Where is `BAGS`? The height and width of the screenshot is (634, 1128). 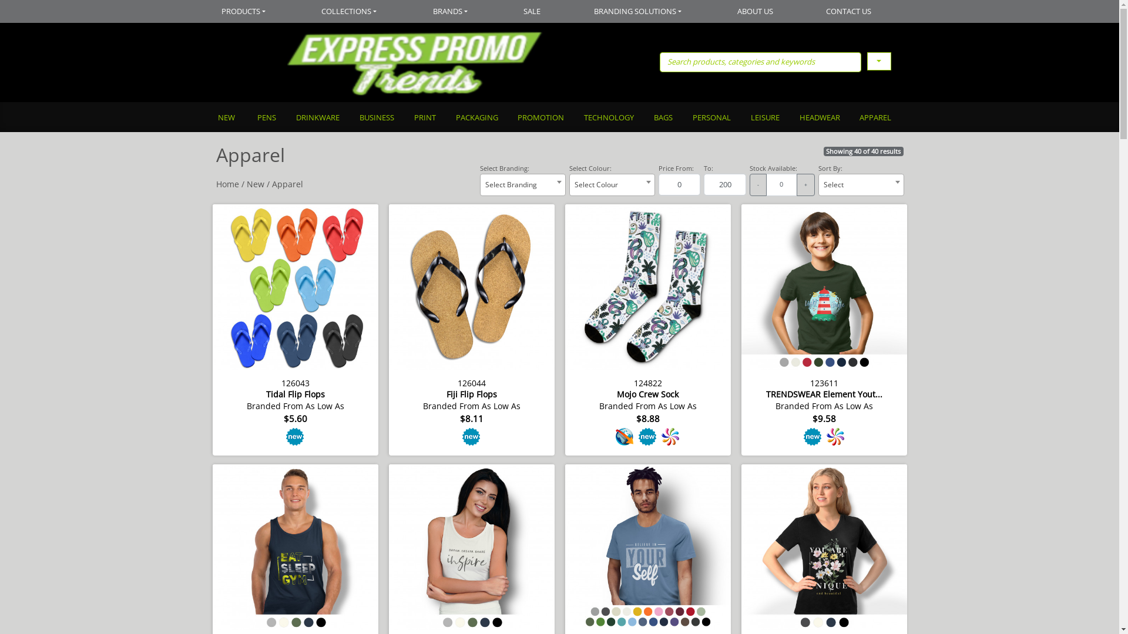
BAGS is located at coordinates (663, 119).